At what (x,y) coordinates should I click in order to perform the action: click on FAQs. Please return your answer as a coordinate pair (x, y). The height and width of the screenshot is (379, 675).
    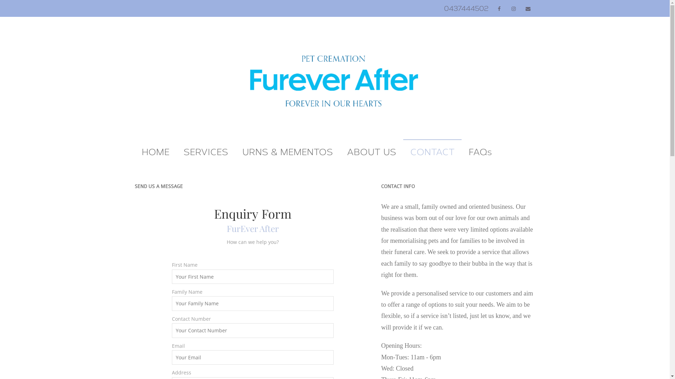
    Looking at the image, I should click on (480, 152).